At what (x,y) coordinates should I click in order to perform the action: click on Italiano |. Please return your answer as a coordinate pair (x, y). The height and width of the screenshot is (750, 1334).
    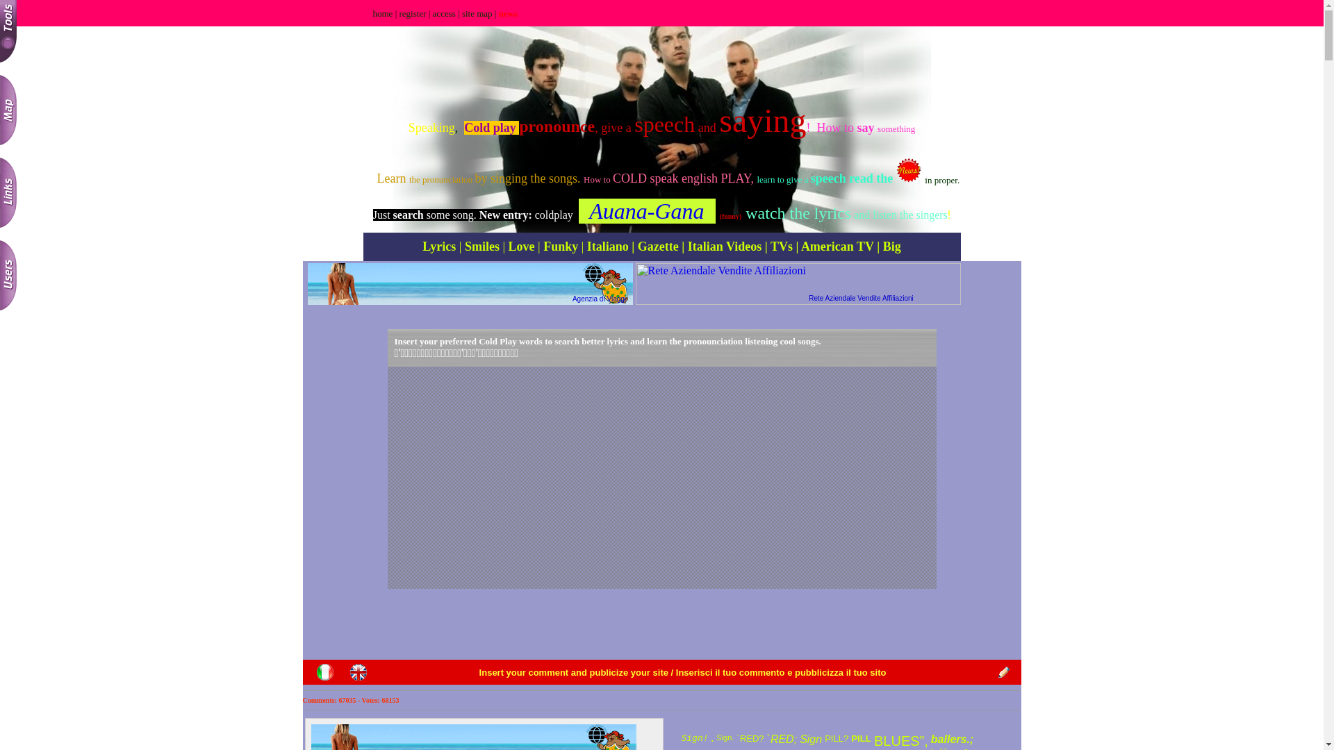
    Looking at the image, I should click on (611, 247).